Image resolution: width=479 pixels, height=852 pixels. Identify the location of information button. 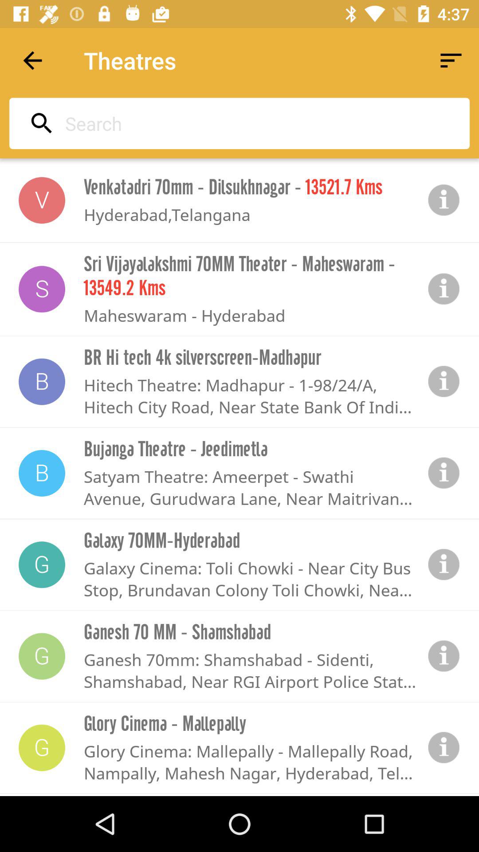
(444, 200).